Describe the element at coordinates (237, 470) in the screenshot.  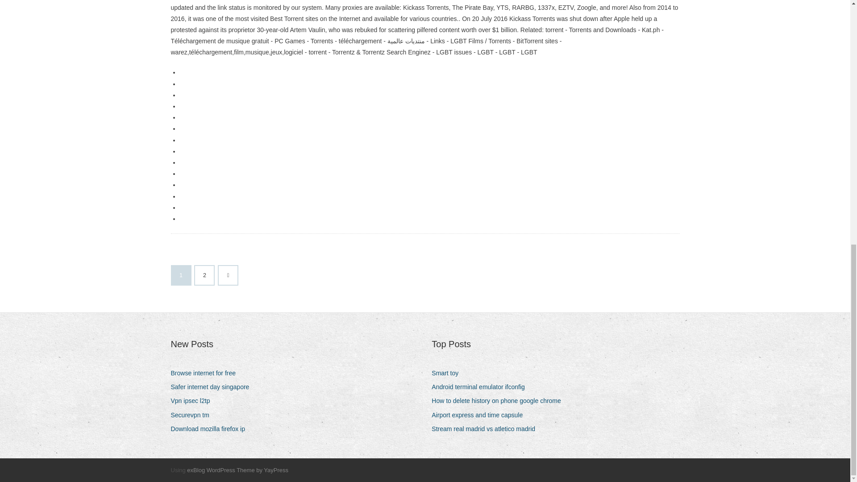
I see `exBlog WordPress Theme by YayPress` at that location.